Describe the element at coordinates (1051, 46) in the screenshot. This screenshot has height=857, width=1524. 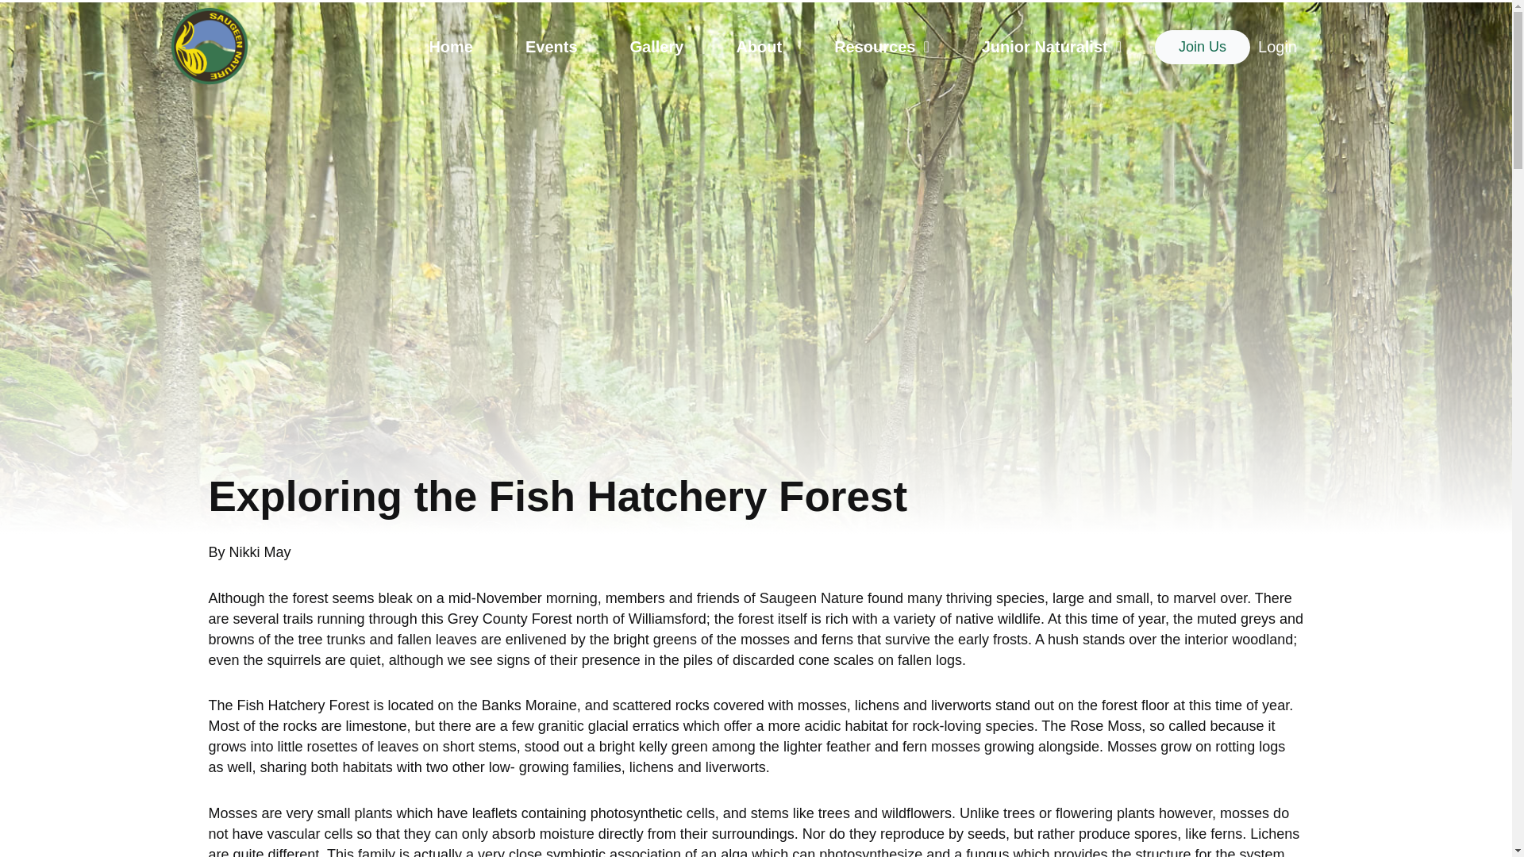
I see `Junior Naturalist` at that location.